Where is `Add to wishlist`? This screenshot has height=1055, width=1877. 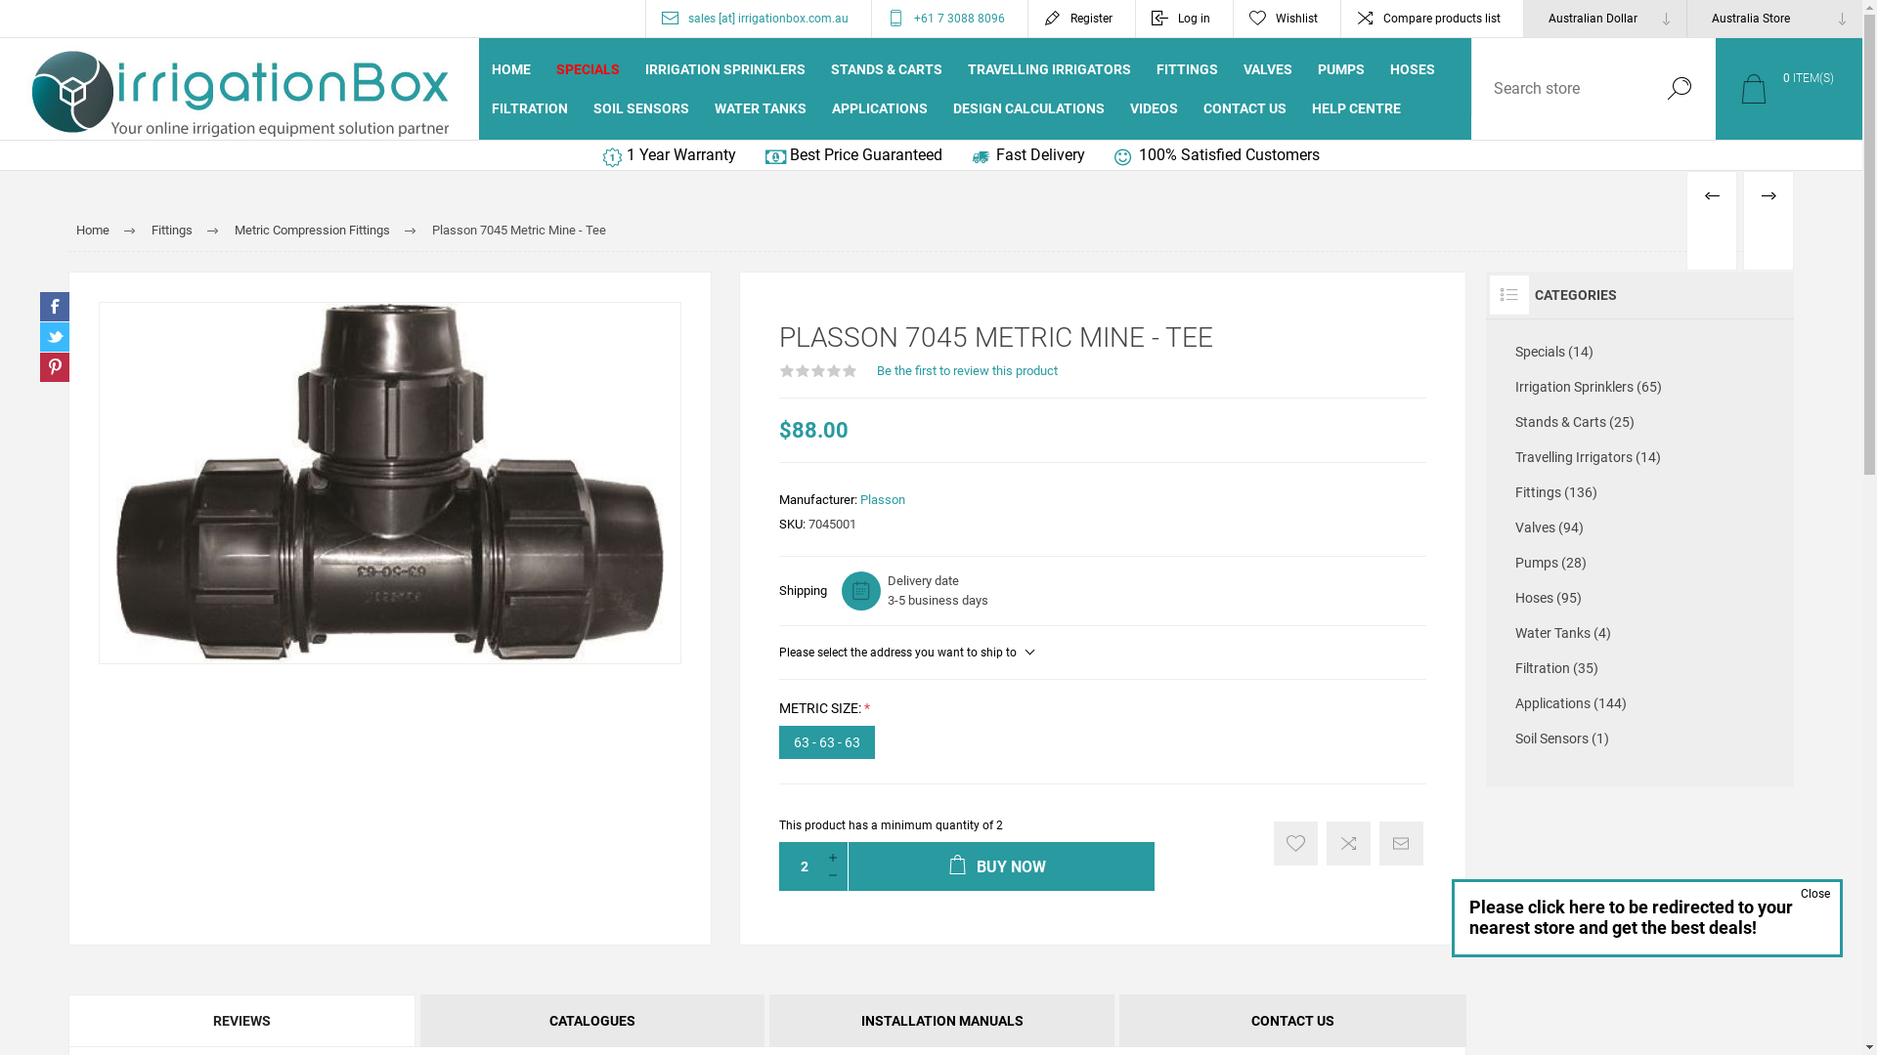
Add to wishlist is located at coordinates (1296, 844).